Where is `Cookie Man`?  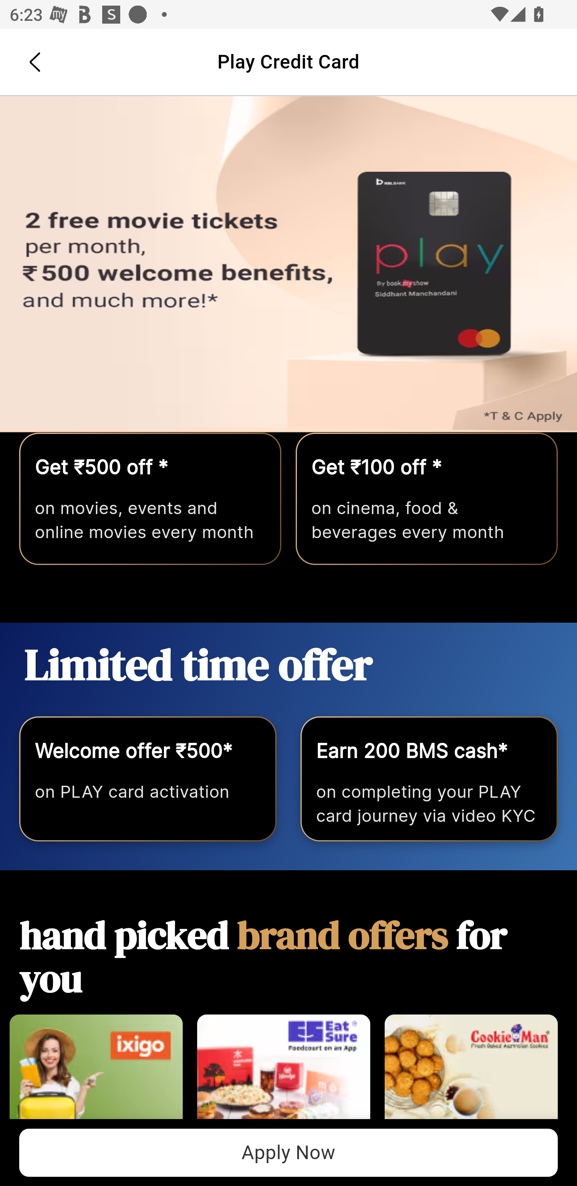 Cookie Man is located at coordinates (471, 1074).